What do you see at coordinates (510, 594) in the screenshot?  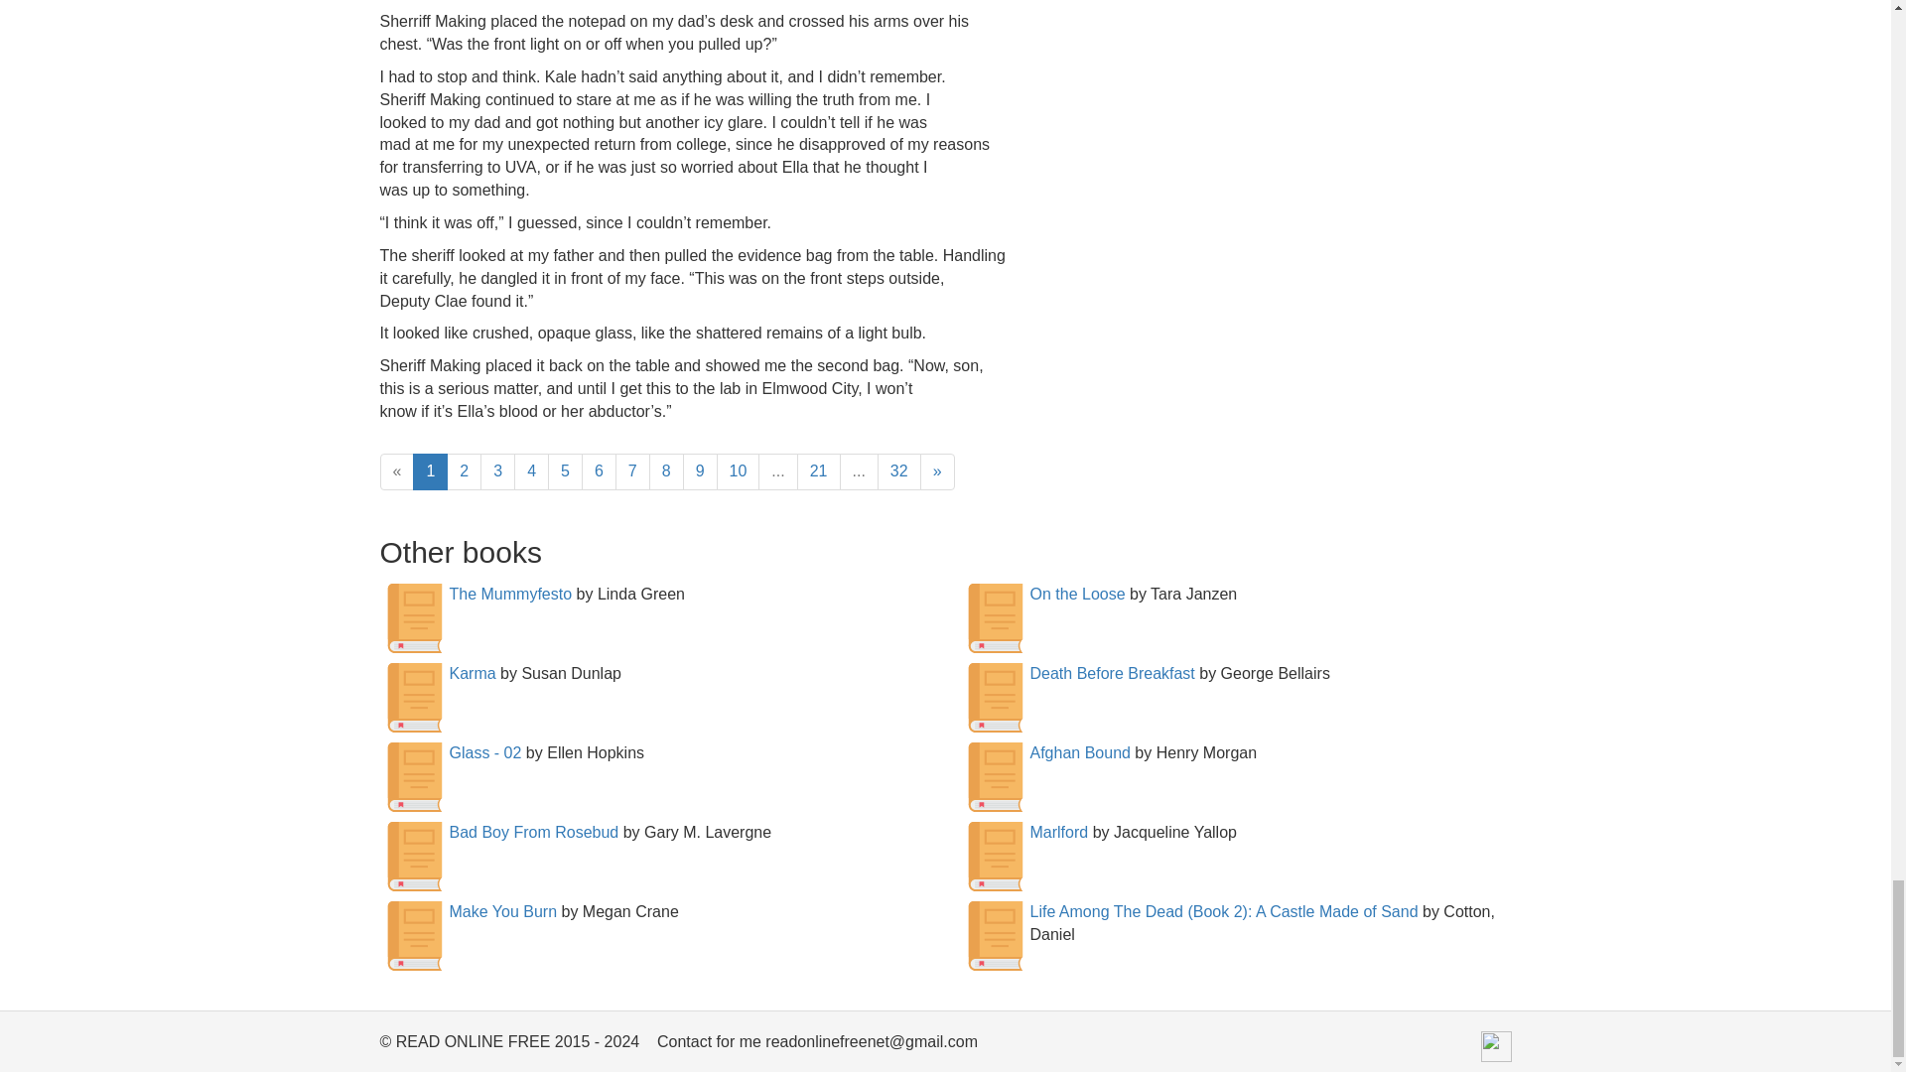 I see `The Mummyfesto` at bounding box center [510, 594].